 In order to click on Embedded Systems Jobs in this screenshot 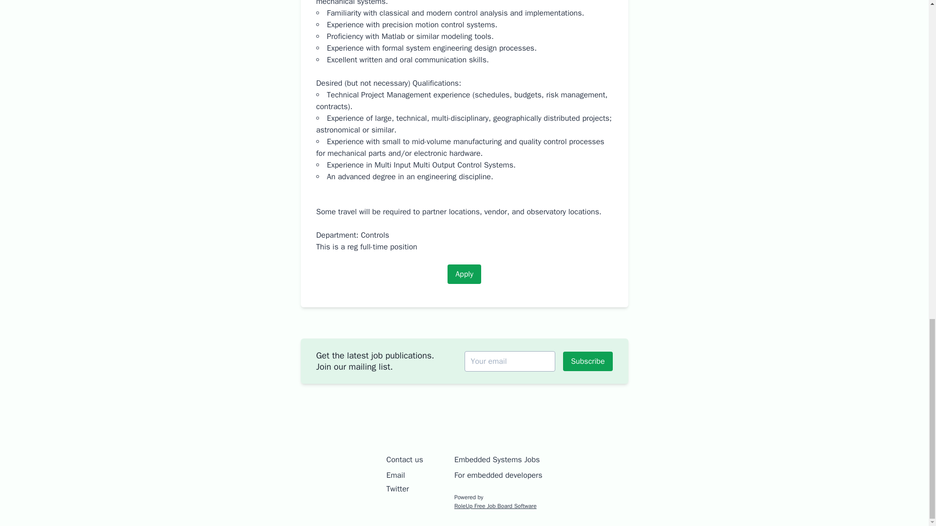, I will do `click(497, 460)`.